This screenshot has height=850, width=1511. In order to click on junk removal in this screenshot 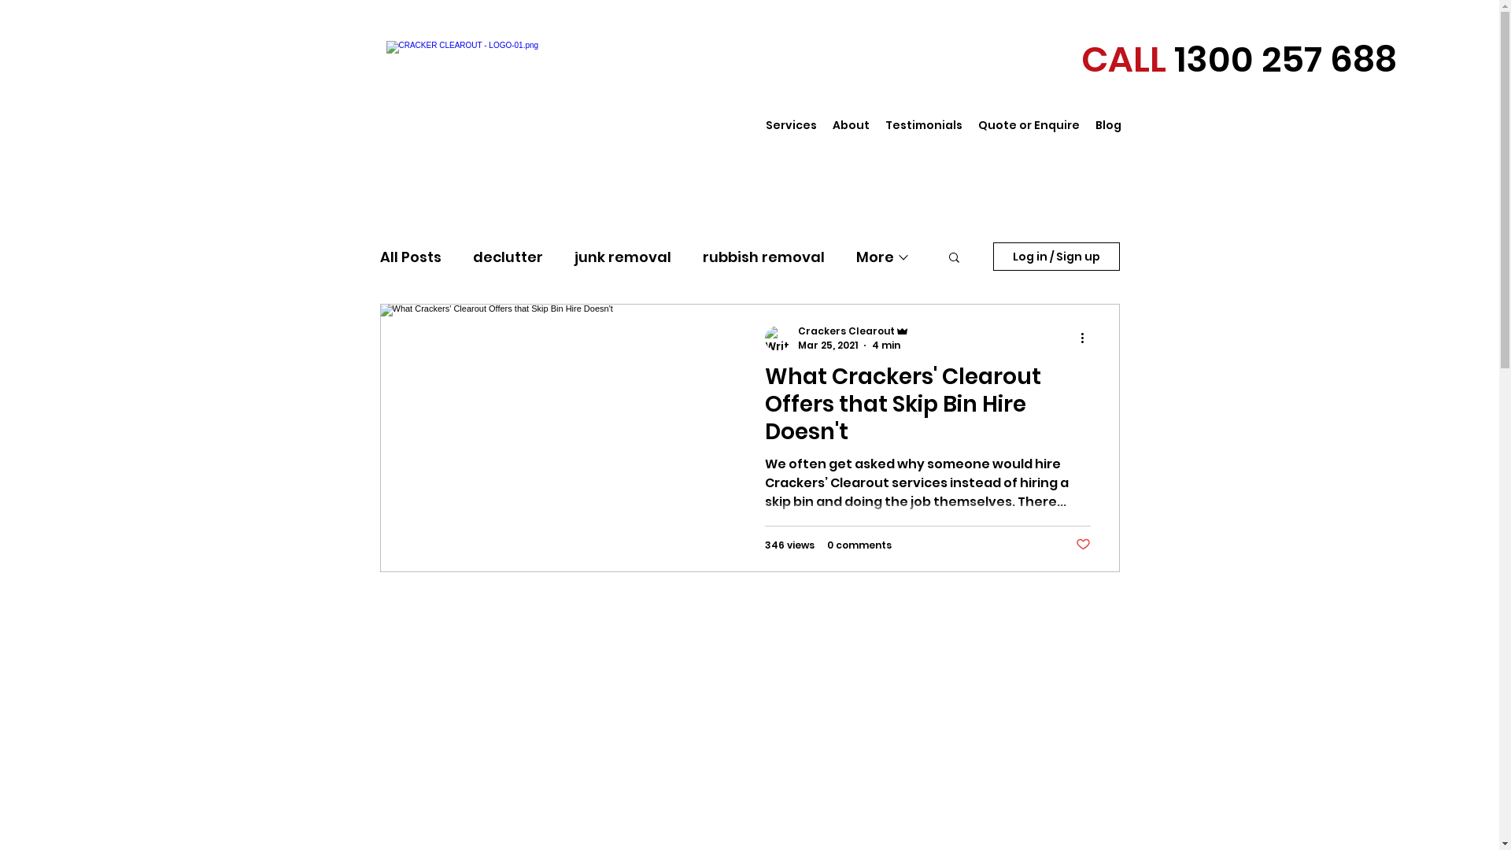, I will do `click(623, 256)`.